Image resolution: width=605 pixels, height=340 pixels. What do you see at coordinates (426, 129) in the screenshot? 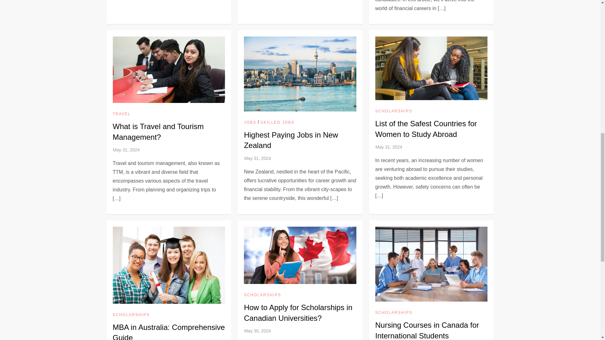
I see `List of the Safest Countries for Women to Study Abroad` at bounding box center [426, 129].